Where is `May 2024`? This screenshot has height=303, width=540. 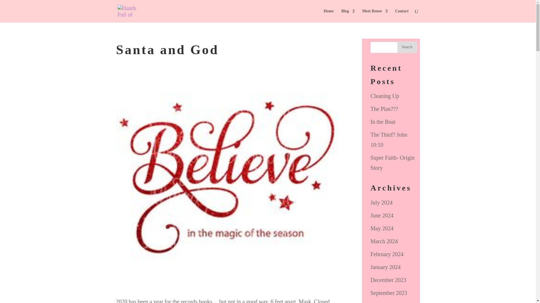 May 2024 is located at coordinates (382, 228).